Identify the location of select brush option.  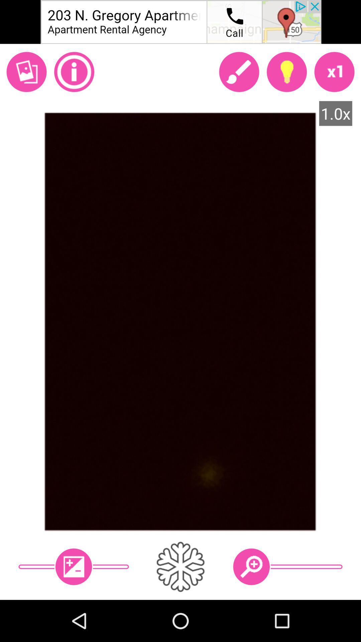
(239, 72).